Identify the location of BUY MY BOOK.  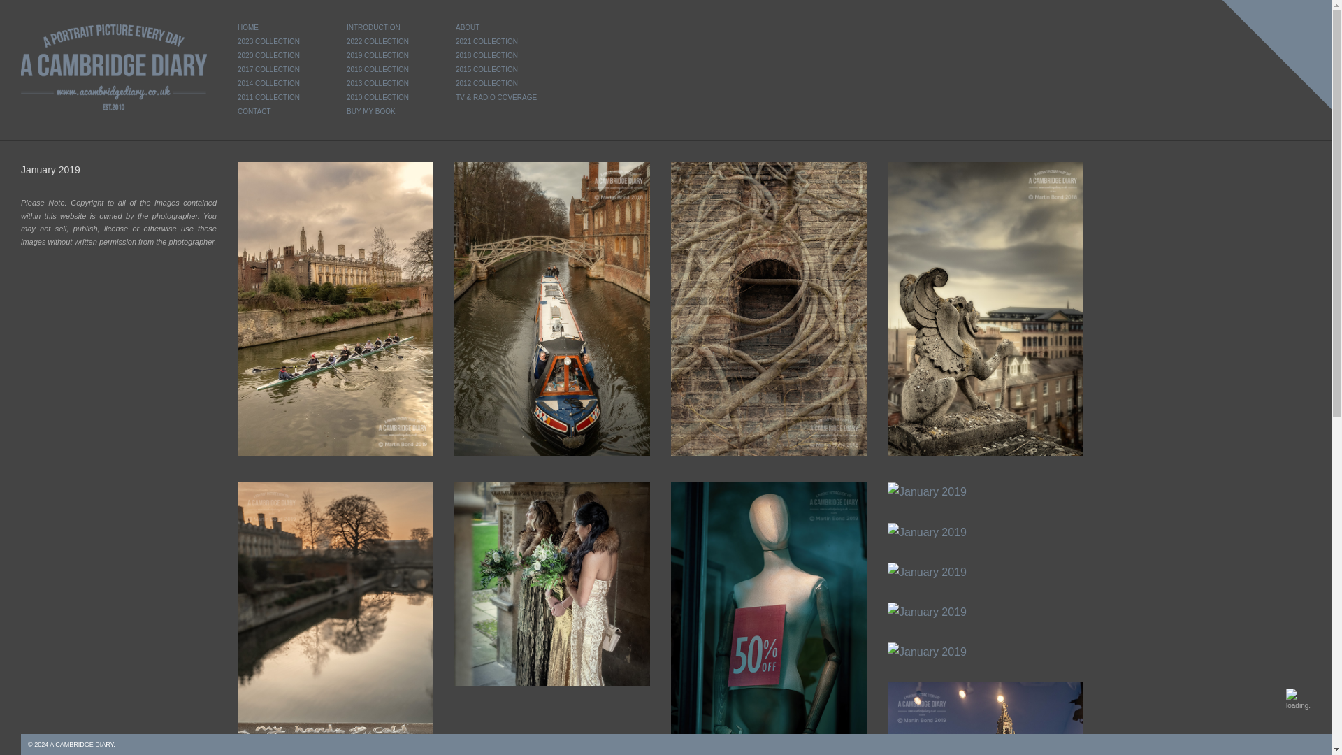
(390, 112).